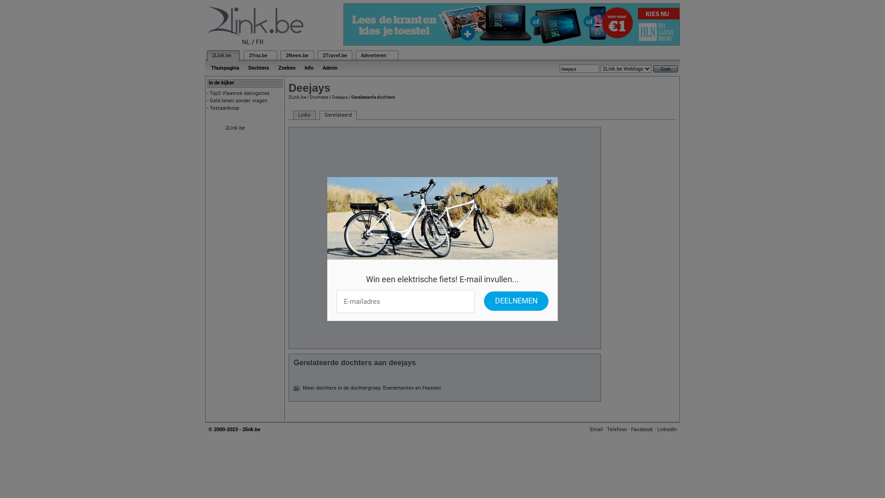  Describe the element at coordinates (239, 101) in the screenshot. I see `Geld lenen zonder vragen` at that location.